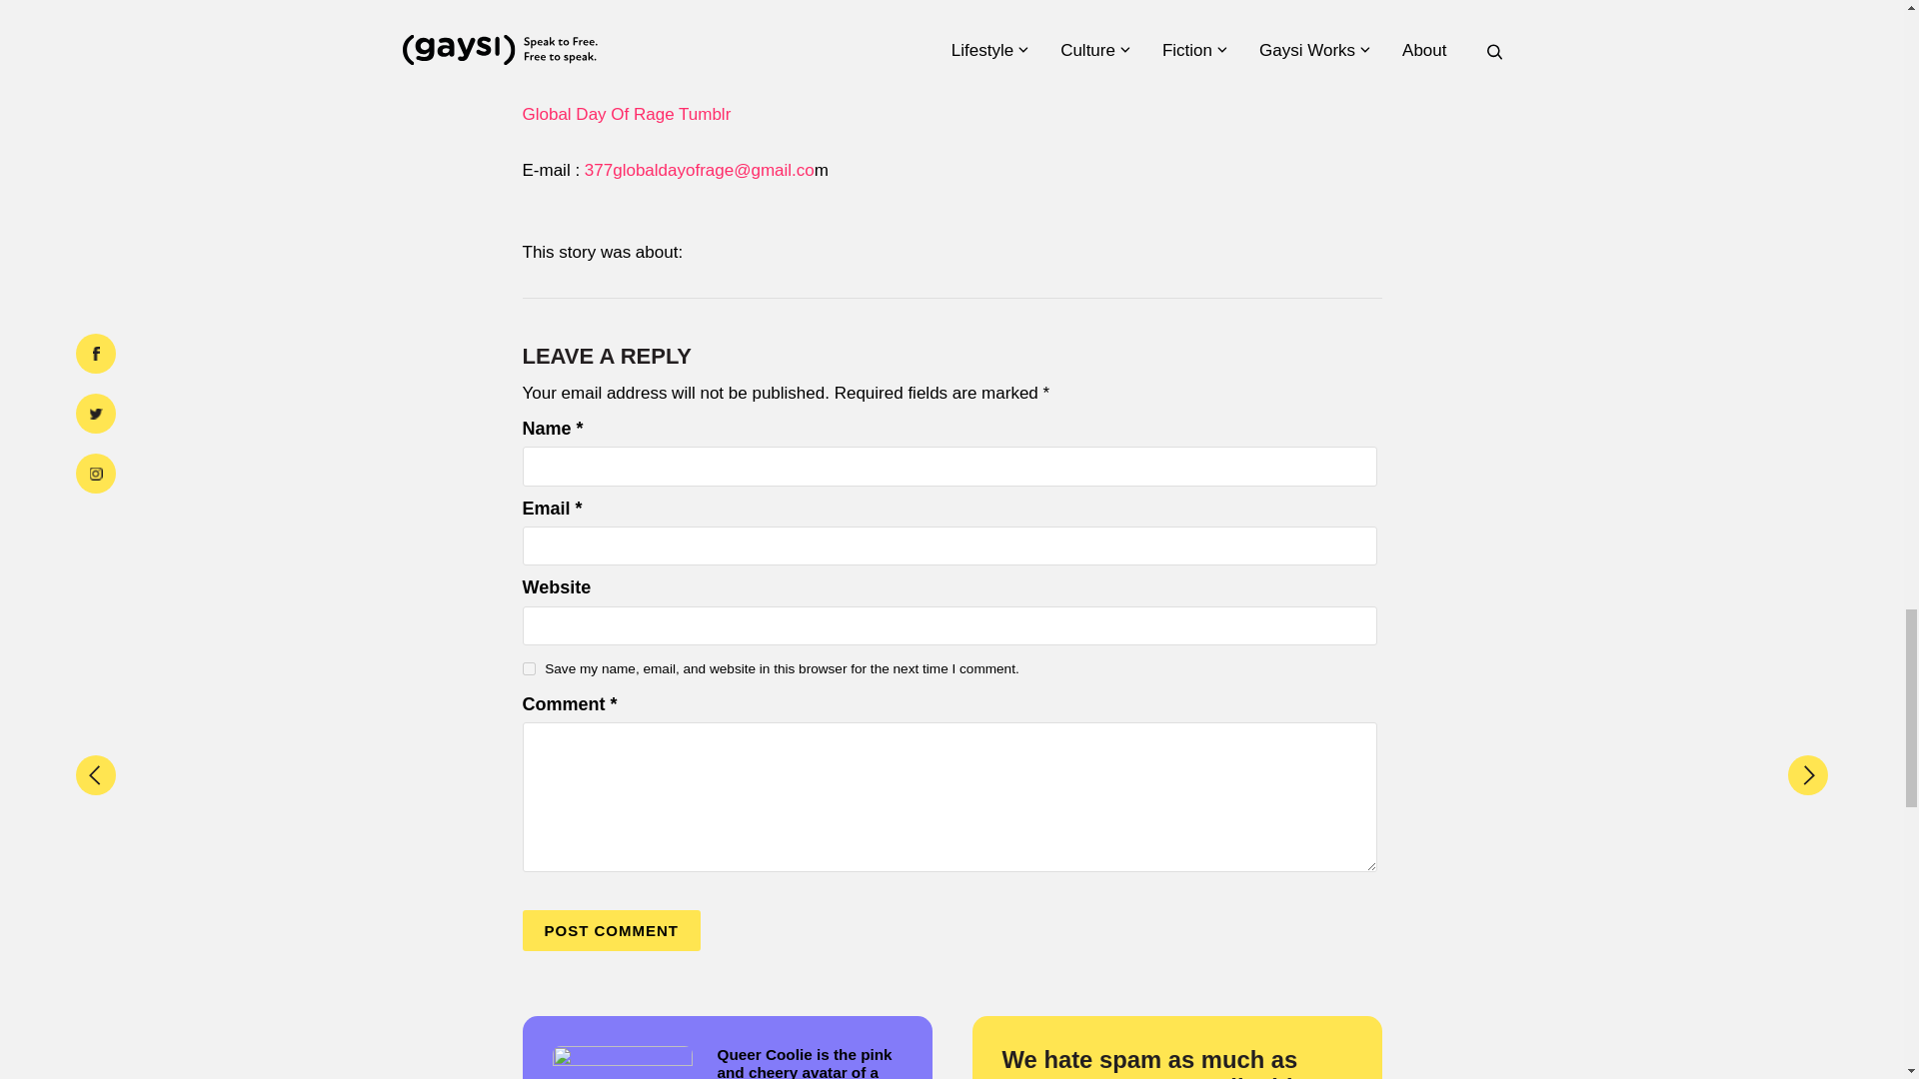  Describe the element at coordinates (528, 669) in the screenshot. I see `yes` at that location.